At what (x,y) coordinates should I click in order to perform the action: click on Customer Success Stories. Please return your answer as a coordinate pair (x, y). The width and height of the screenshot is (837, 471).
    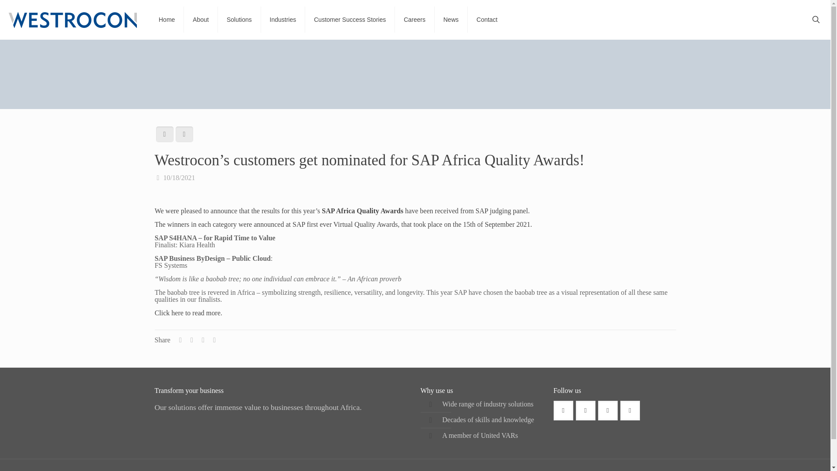
    Looking at the image, I should click on (350, 19).